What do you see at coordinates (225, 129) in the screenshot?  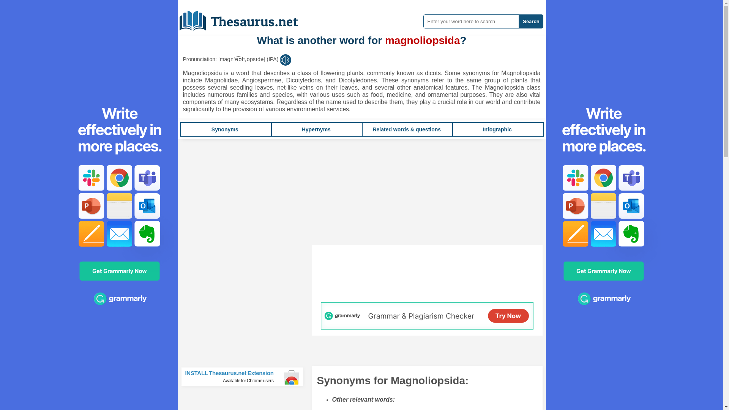 I see `Infographic` at bounding box center [225, 129].